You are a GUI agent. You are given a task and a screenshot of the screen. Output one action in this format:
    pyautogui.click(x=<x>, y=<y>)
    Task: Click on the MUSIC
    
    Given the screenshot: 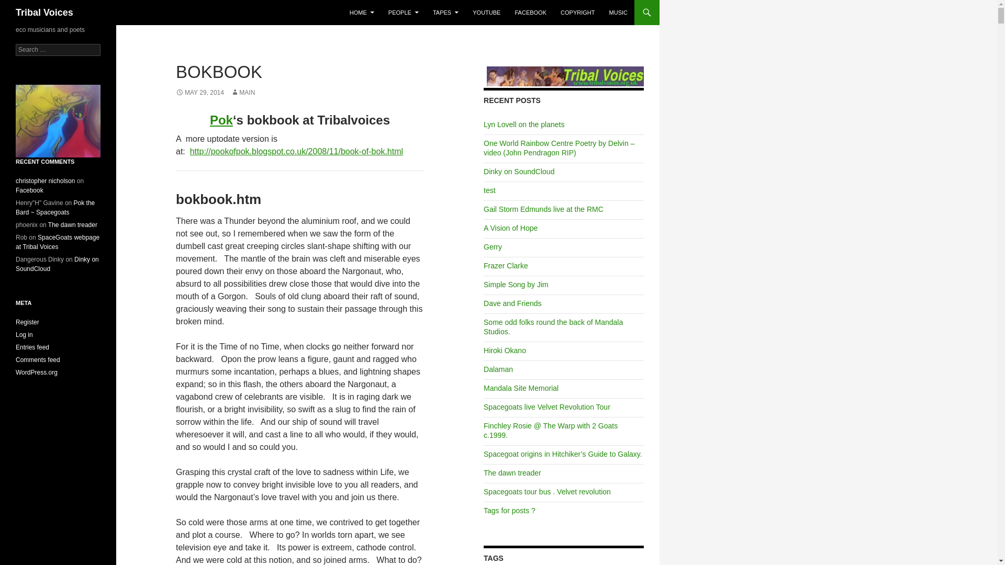 What is the action you would take?
    pyautogui.click(x=619, y=13)
    